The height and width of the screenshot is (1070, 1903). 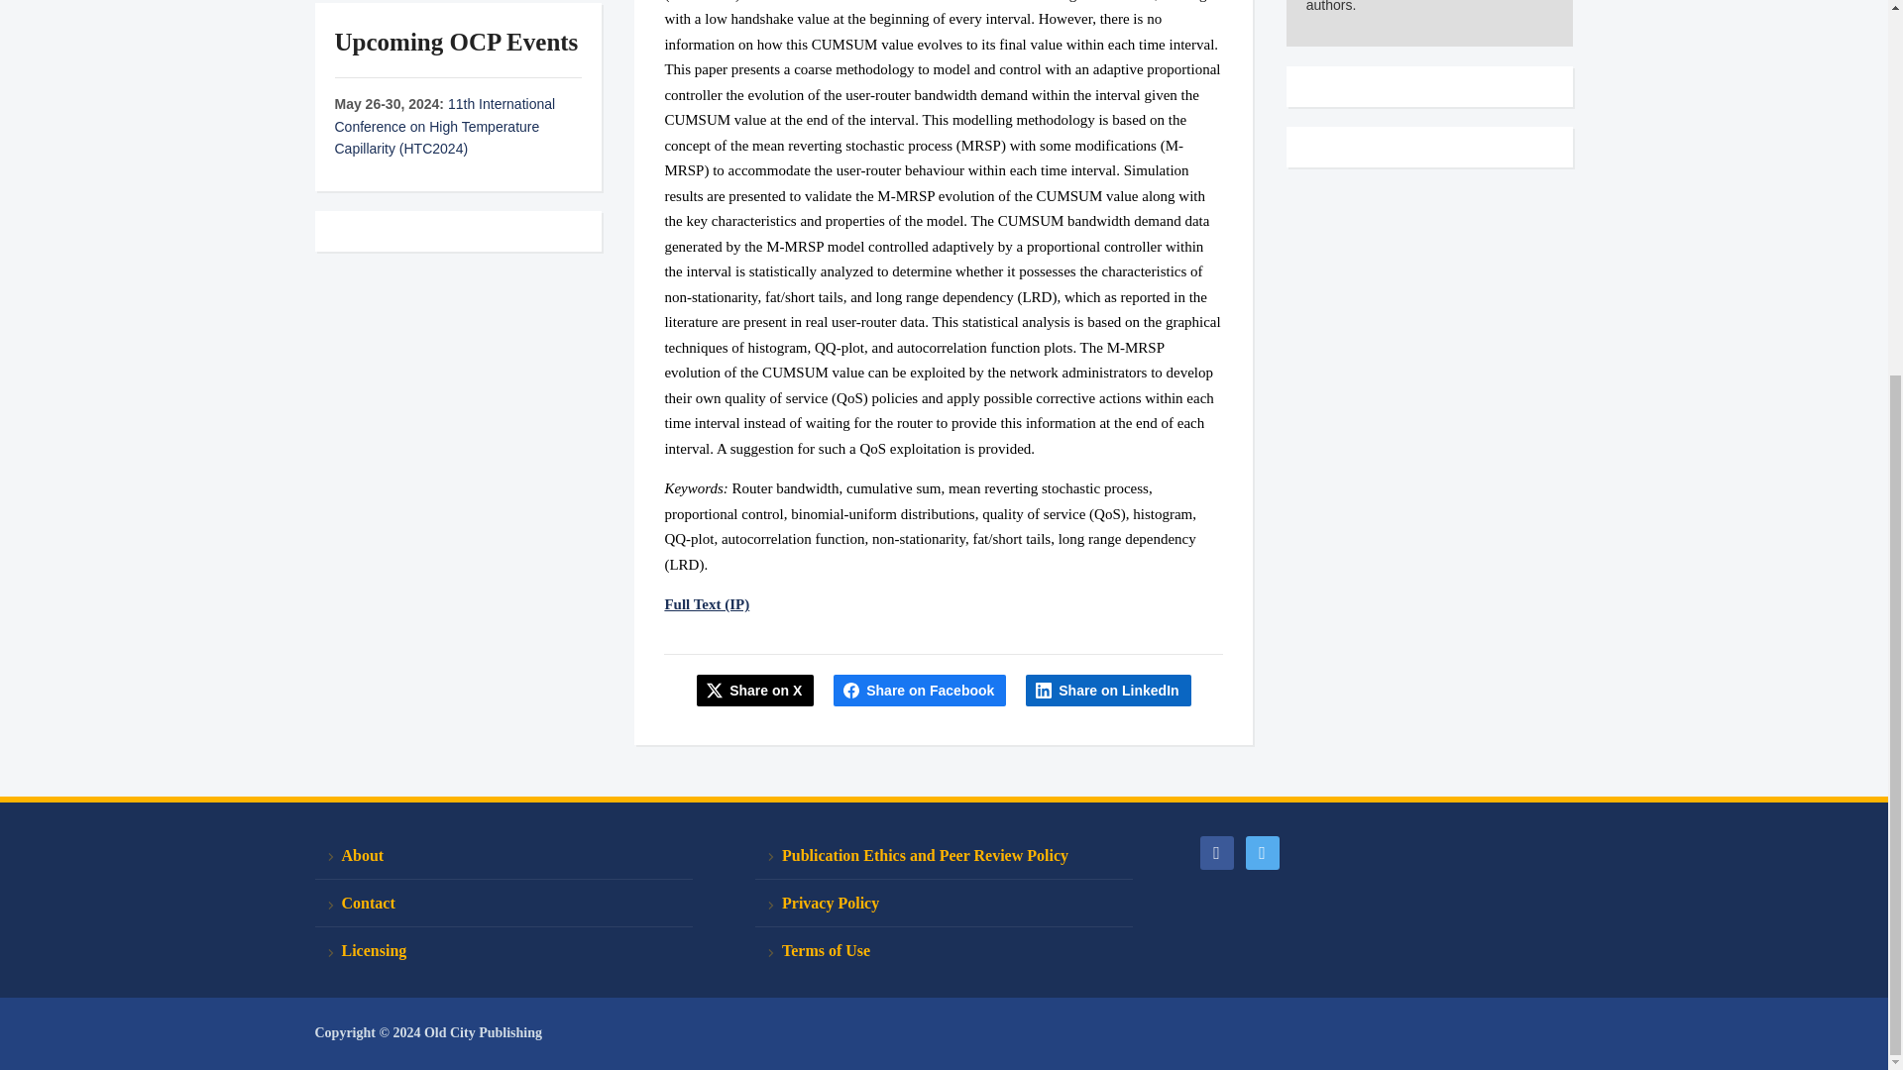 What do you see at coordinates (504, 950) in the screenshot?
I see `Licensing` at bounding box center [504, 950].